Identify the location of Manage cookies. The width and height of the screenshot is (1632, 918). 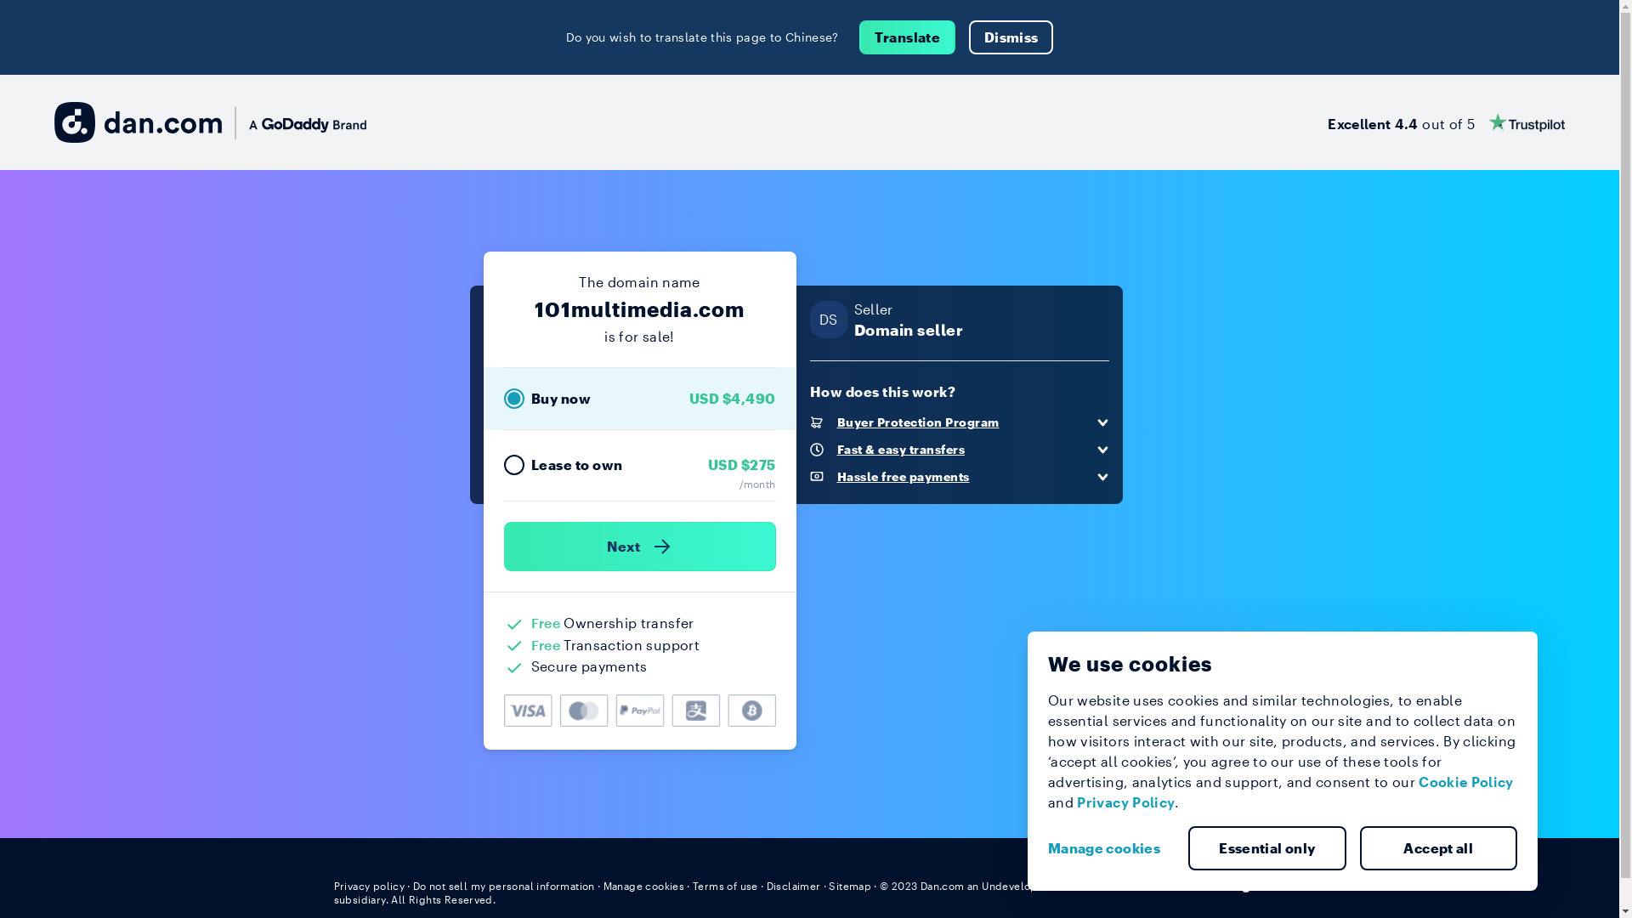
(1111, 848).